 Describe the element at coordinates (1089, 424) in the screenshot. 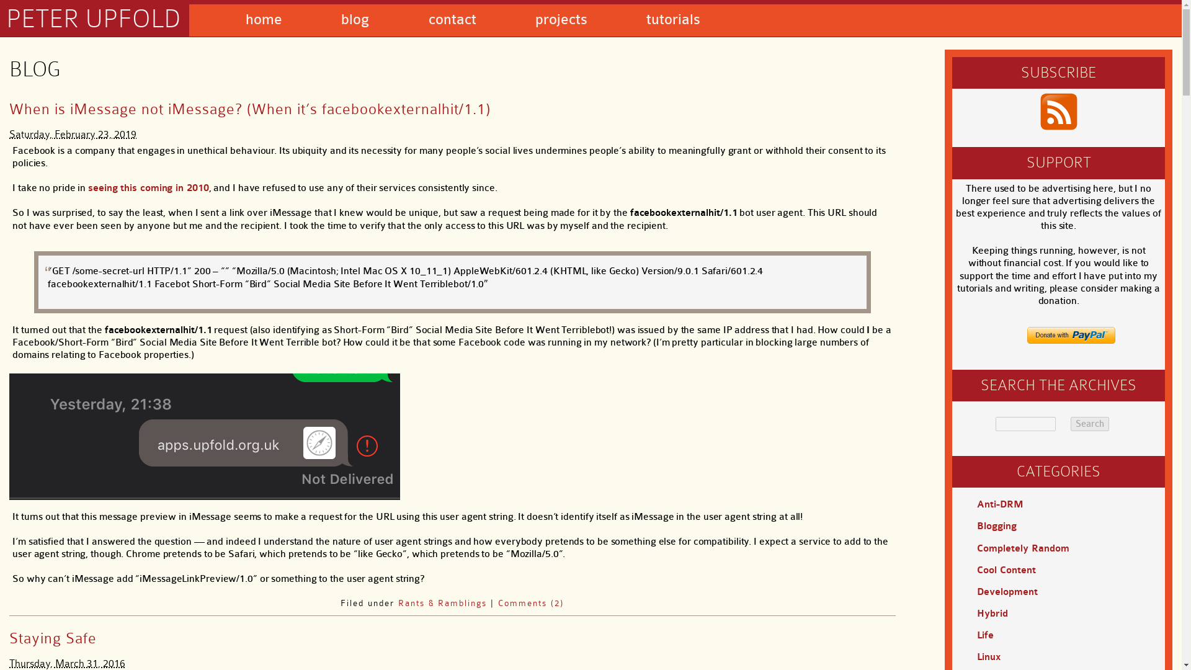

I see `Search` at that location.